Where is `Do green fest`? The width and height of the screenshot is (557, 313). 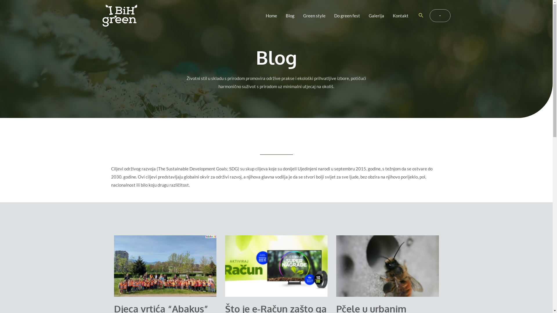
Do green fest is located at coordinates (347, 16).